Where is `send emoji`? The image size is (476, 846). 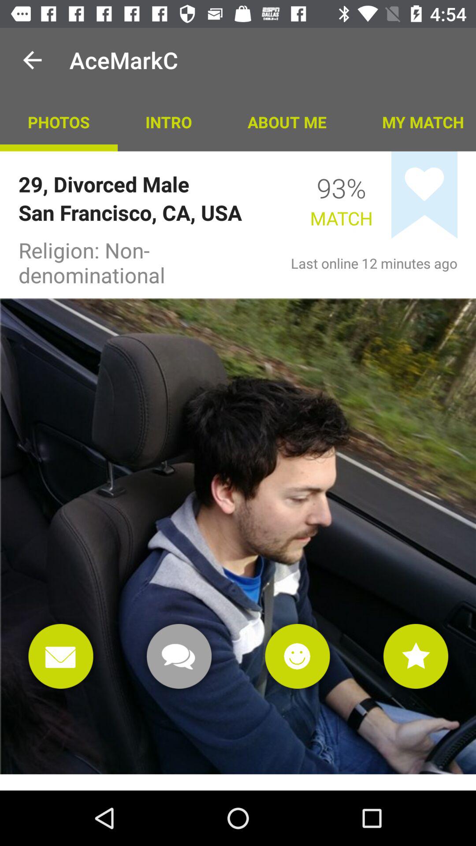 send emoji is located at coordinates (297, 657).